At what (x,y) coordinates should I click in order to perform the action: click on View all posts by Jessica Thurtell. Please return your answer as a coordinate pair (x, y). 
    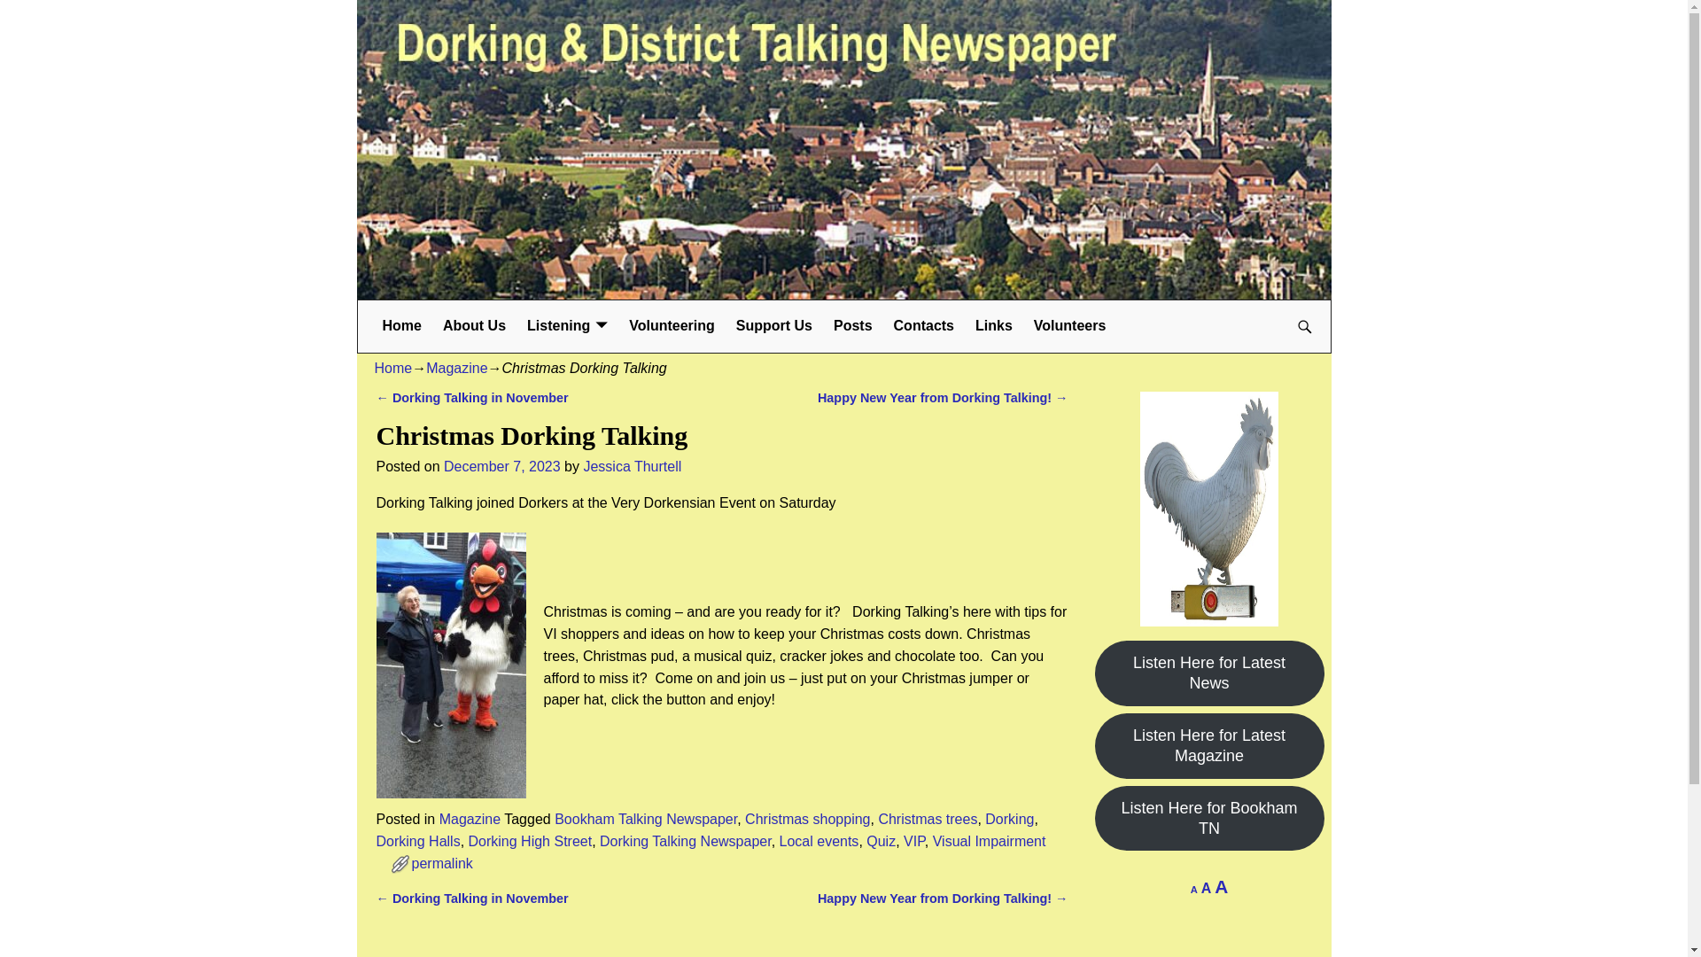
    Looking at the image, I should click on (633, 466).